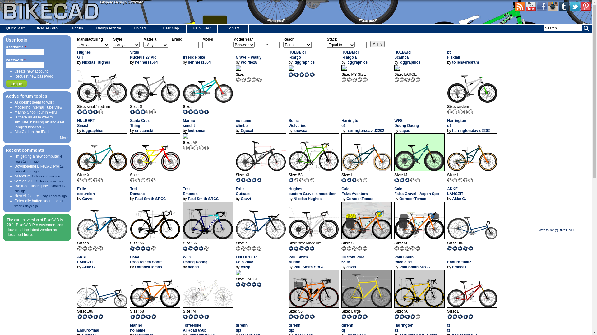 This screenshot has width=597, height=335. What do you see at coordinates (365, 131) in the screenshot?
I see `harrington.david2202` at bounding box center [365, 131].